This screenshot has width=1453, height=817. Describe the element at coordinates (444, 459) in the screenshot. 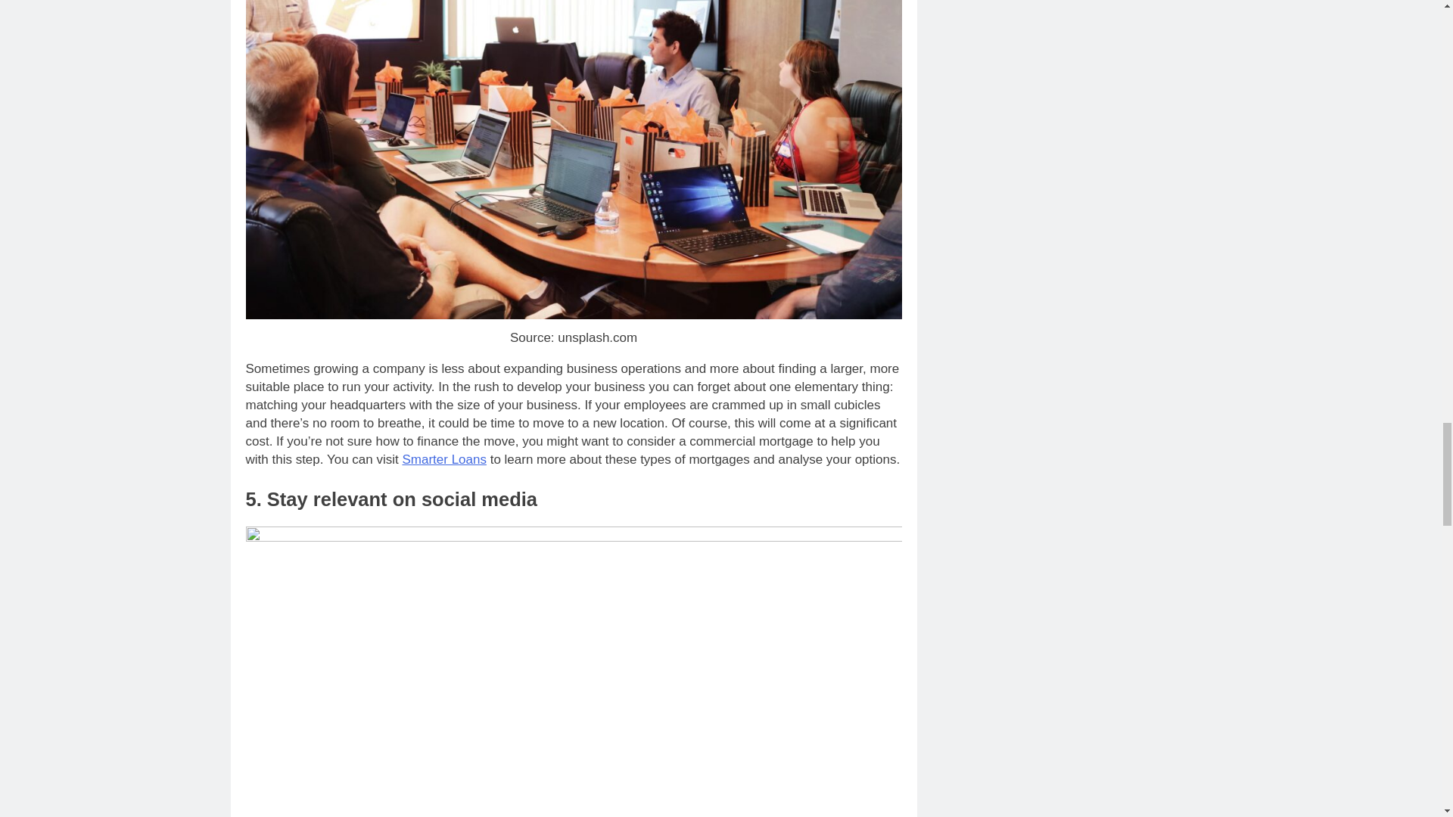

I see `Smarter Loans` at that location.